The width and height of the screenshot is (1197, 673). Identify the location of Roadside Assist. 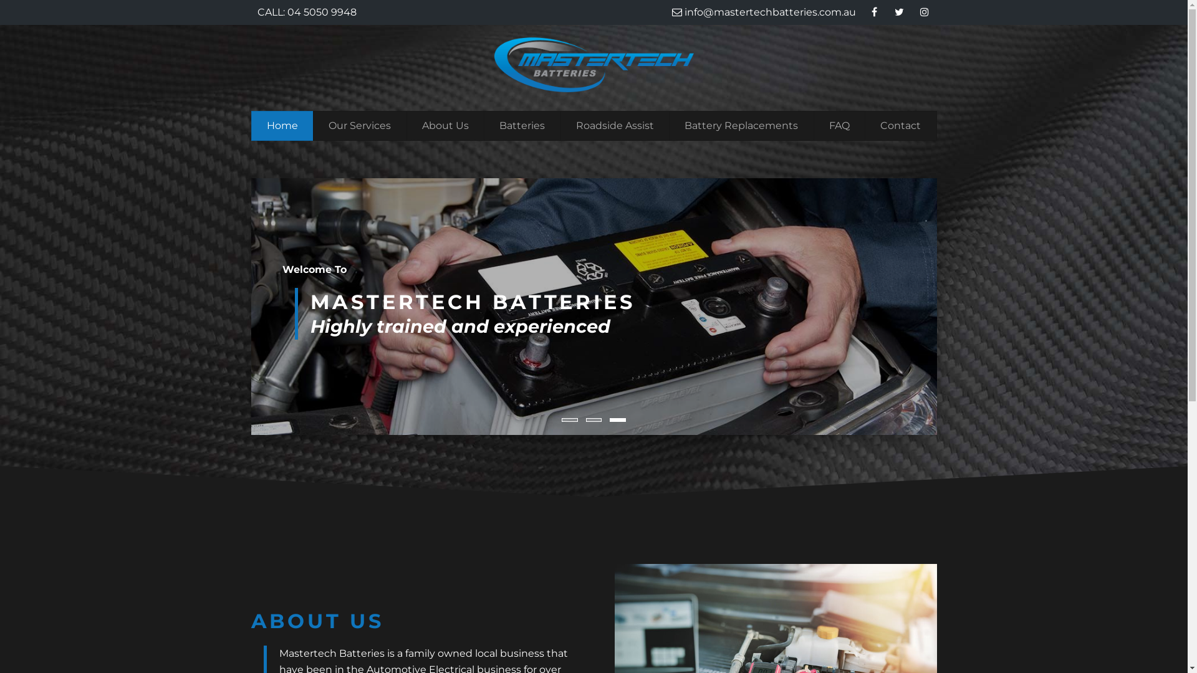
(615, 126).